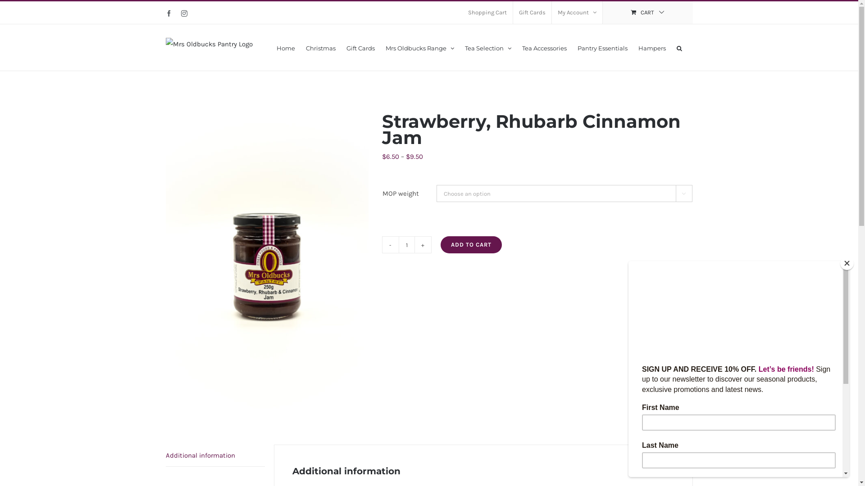 This screenshot has width=865, height=486. What do you see at coordinates (360, 48) in the screenshot?
I see `Gift Cards` at bounding box center [360, 48].